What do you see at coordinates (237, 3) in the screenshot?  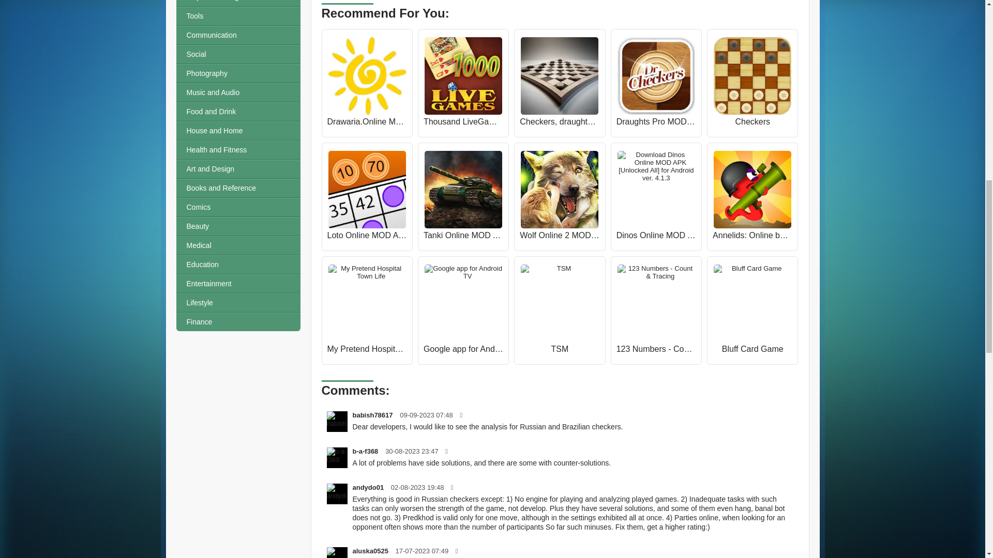 I see `Maps and Navigation` at bounding box center [237, 3].